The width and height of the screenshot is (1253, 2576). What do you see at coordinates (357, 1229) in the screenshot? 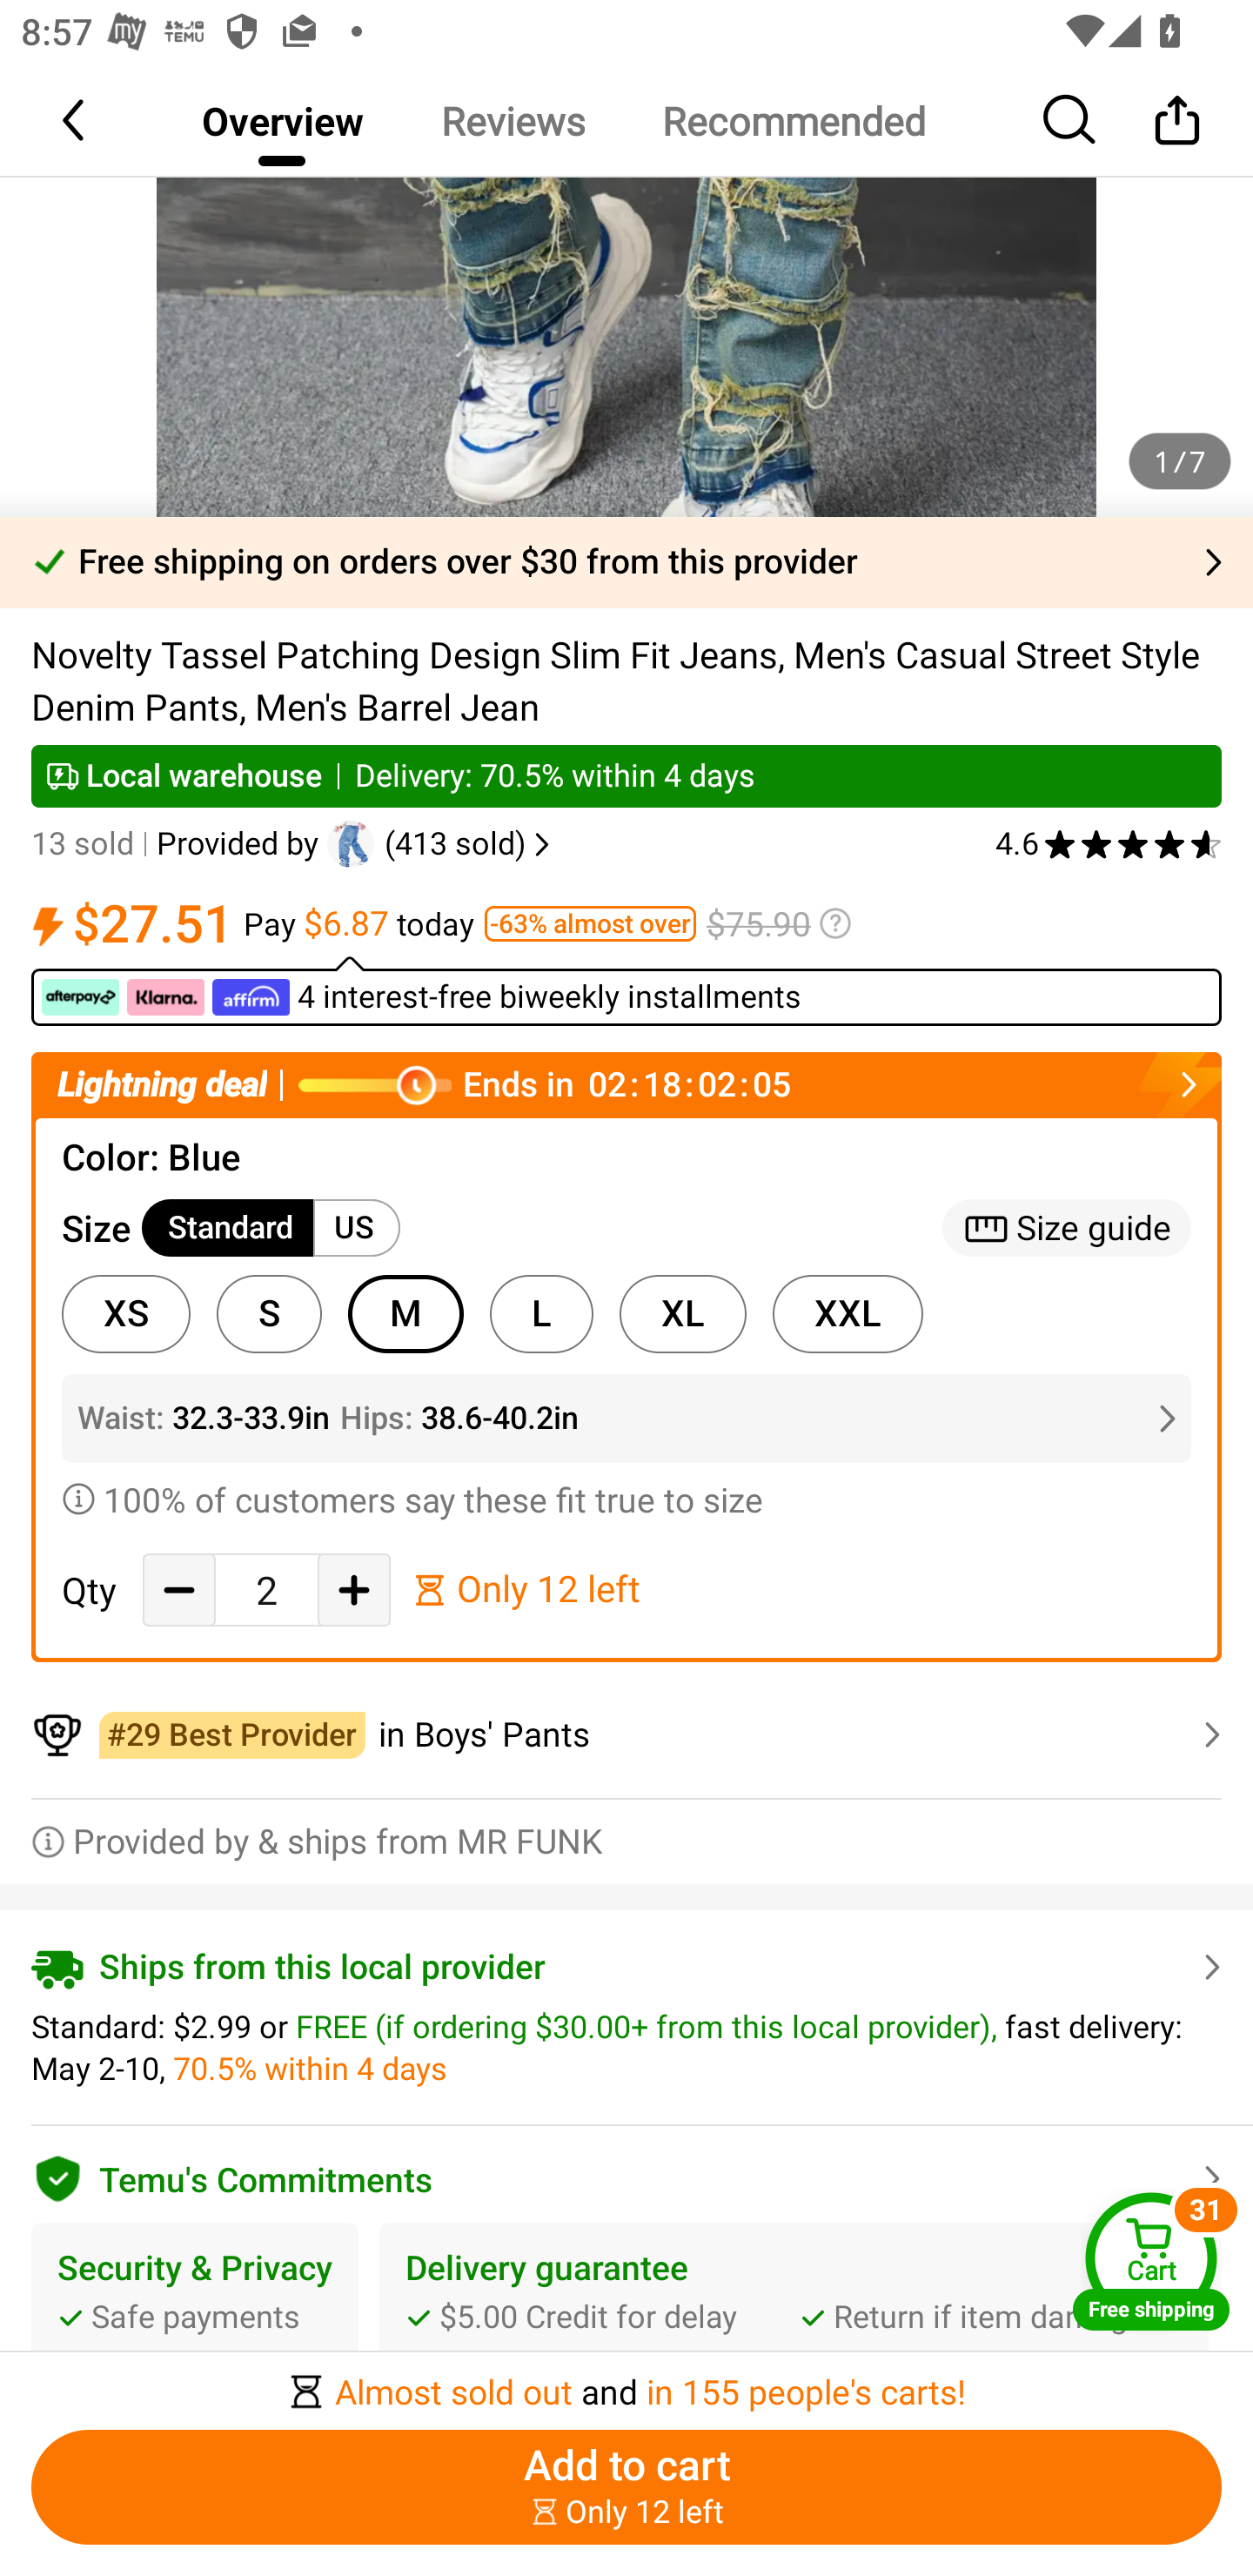
I see `US` at bounding box center [357, 1229].